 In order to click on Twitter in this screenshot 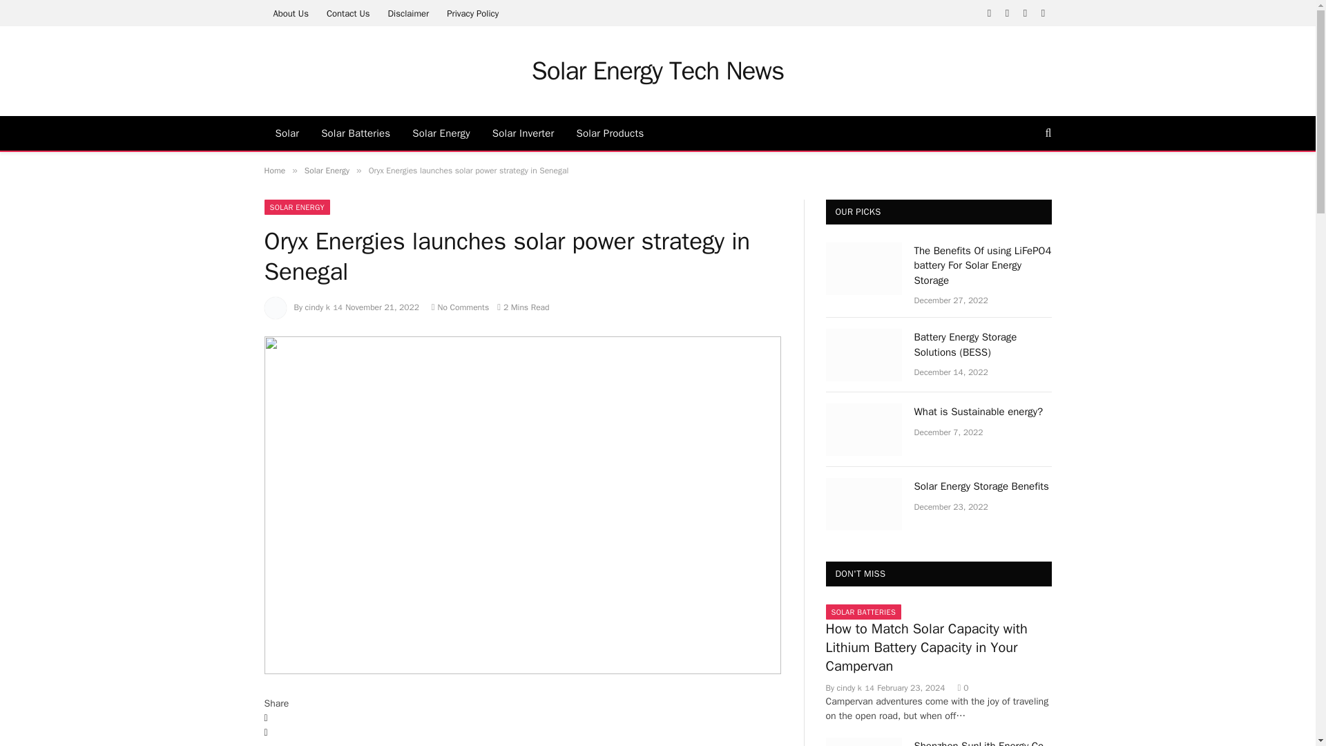, I will do `click(522, 734)`.